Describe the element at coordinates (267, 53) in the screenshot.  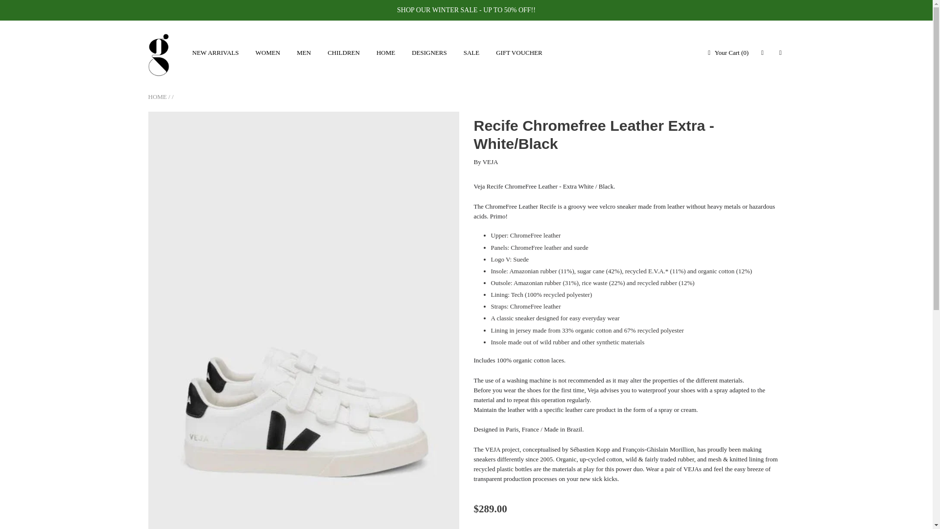
I see `WOMEN` at that location.